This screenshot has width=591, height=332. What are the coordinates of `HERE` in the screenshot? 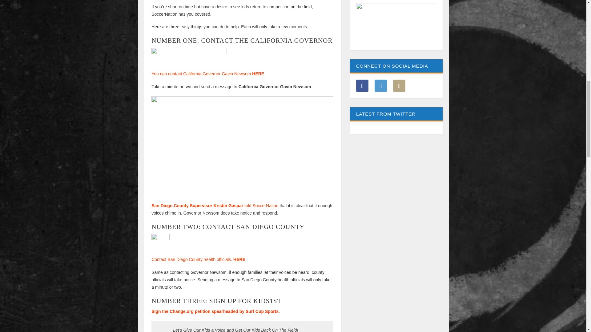 It's located at (239, 259).